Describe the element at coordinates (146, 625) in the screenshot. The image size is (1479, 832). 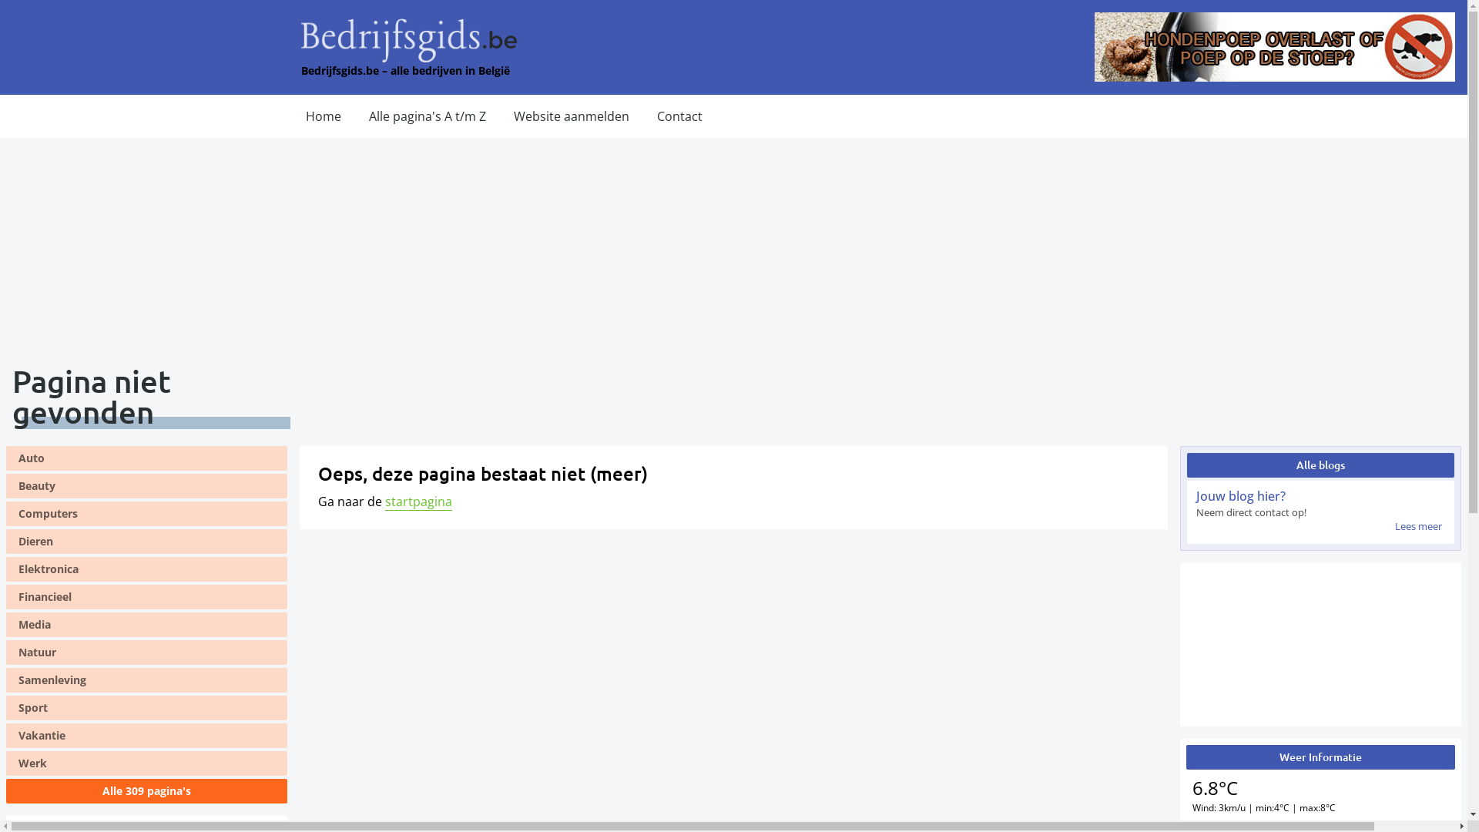
I see `Media` at that location.